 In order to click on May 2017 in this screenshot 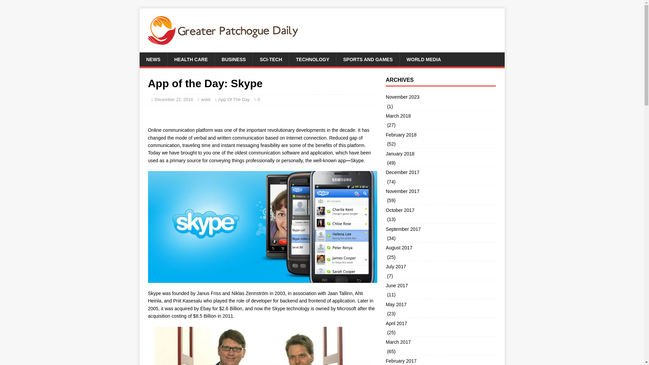, I will do `click(440, 304)`.